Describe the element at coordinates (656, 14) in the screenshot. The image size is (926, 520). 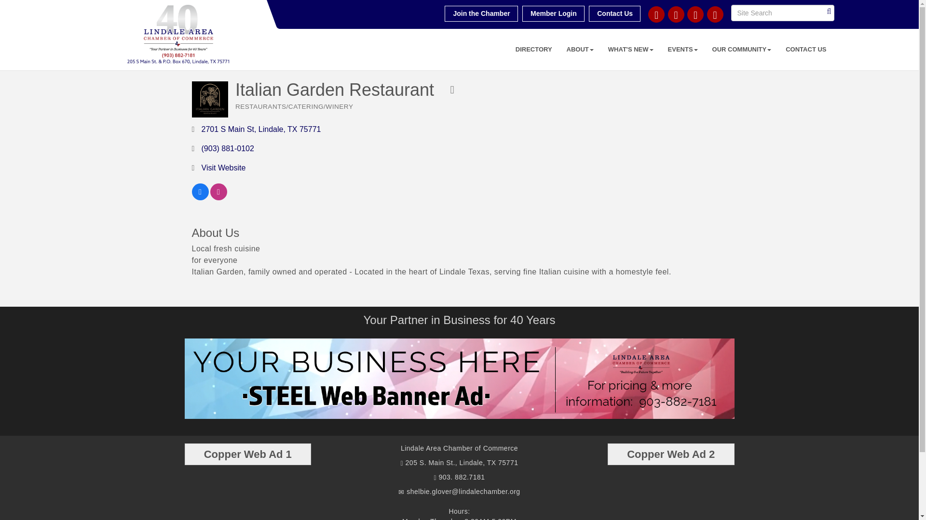
I see `Icon Link` at that location.